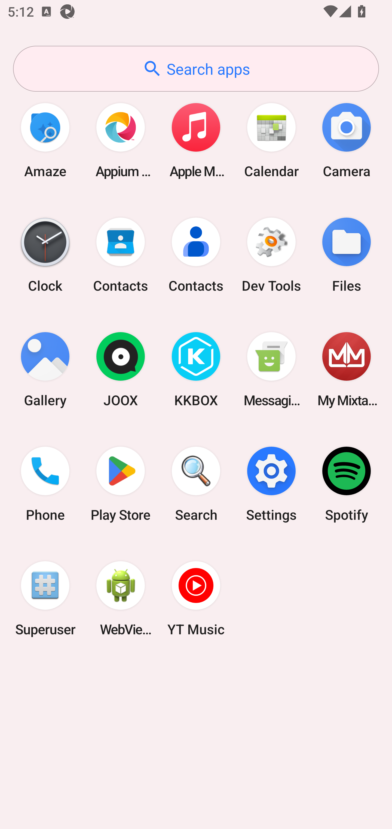  I want to click on Superuser, so click(45, 598).